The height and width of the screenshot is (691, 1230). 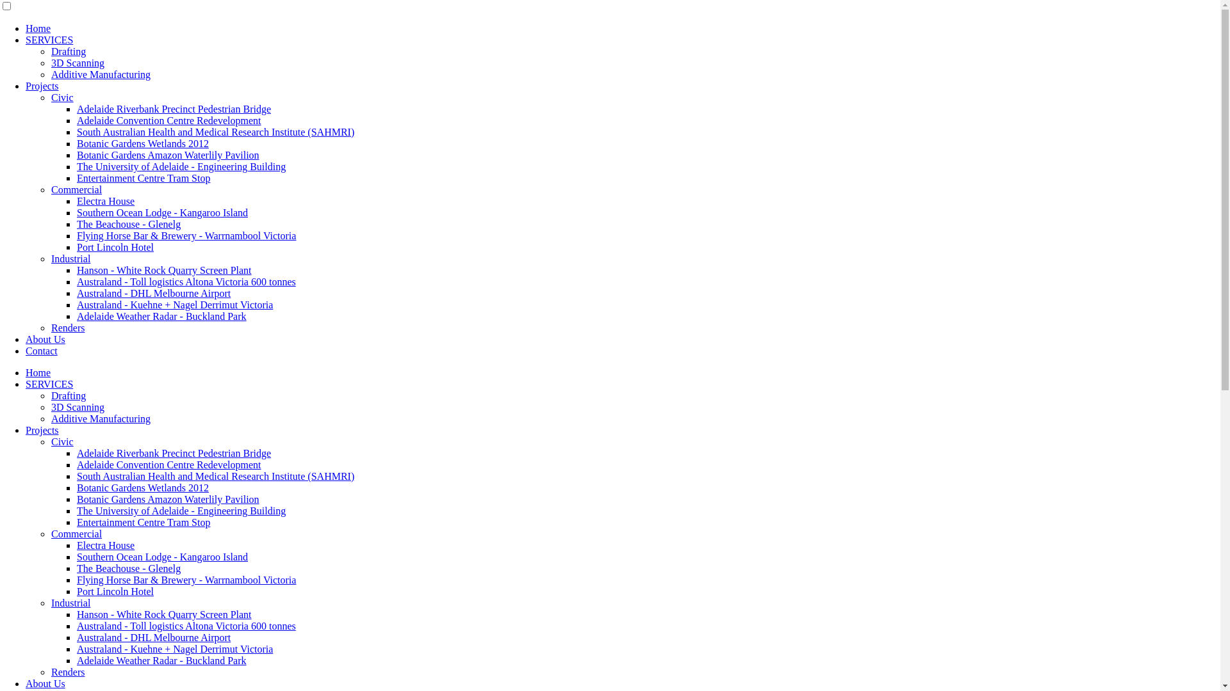 What do you see at coordinates (77, 534) in the screenshot?
I see `Commercial` at bounding box center [77, 534].